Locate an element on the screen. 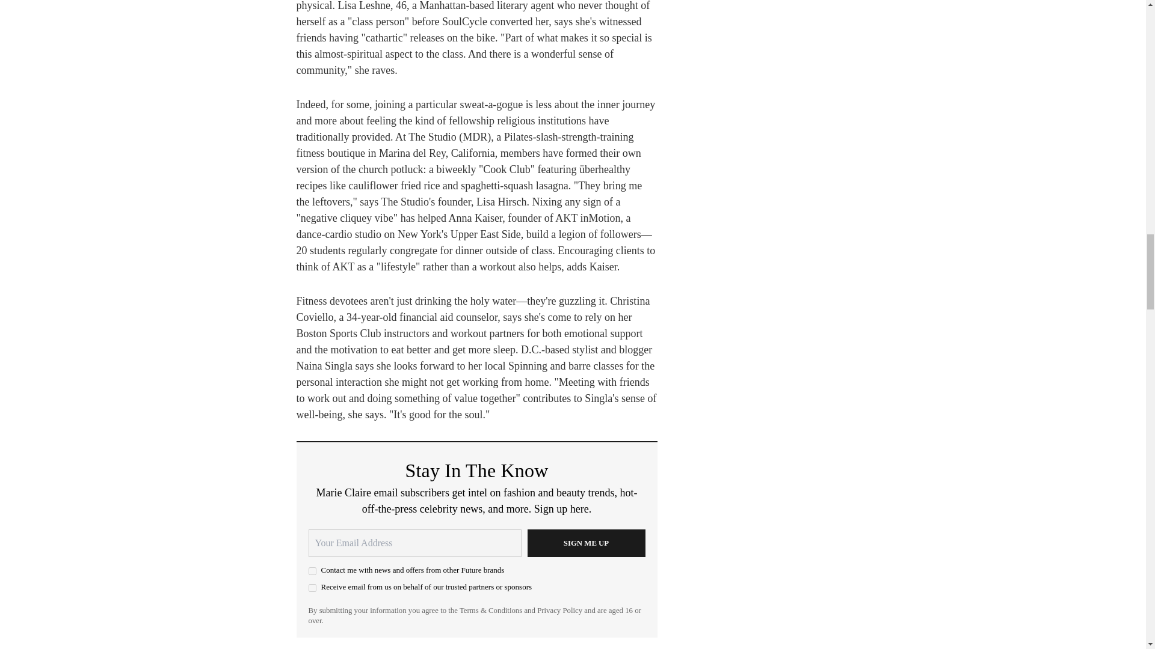  on is located at coordinates (312, 588).